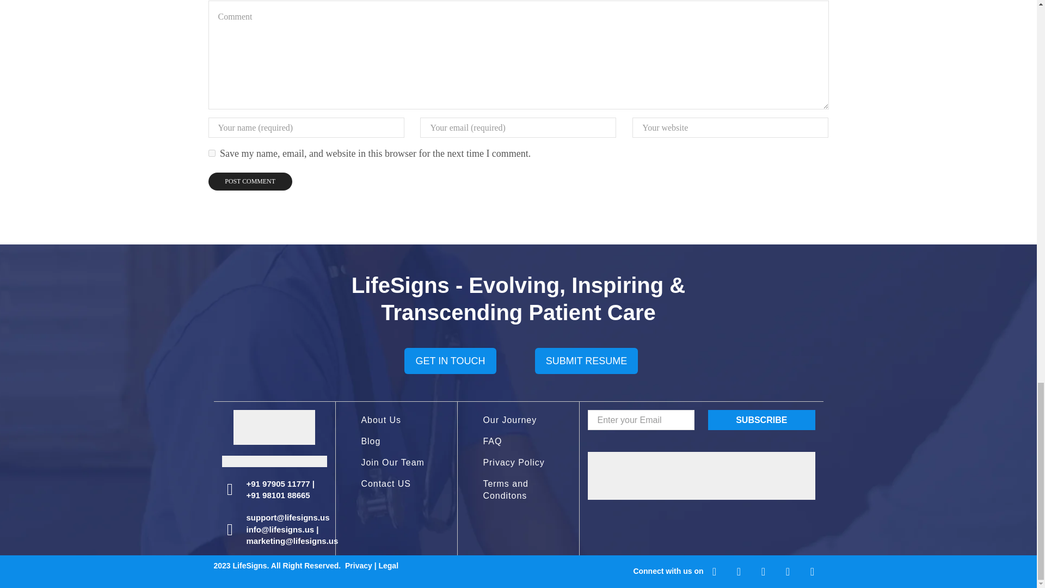  What do you see at coordinates (761, 419) in the screenshot?
I see `Subscribe` at bounding box center [761, 419].